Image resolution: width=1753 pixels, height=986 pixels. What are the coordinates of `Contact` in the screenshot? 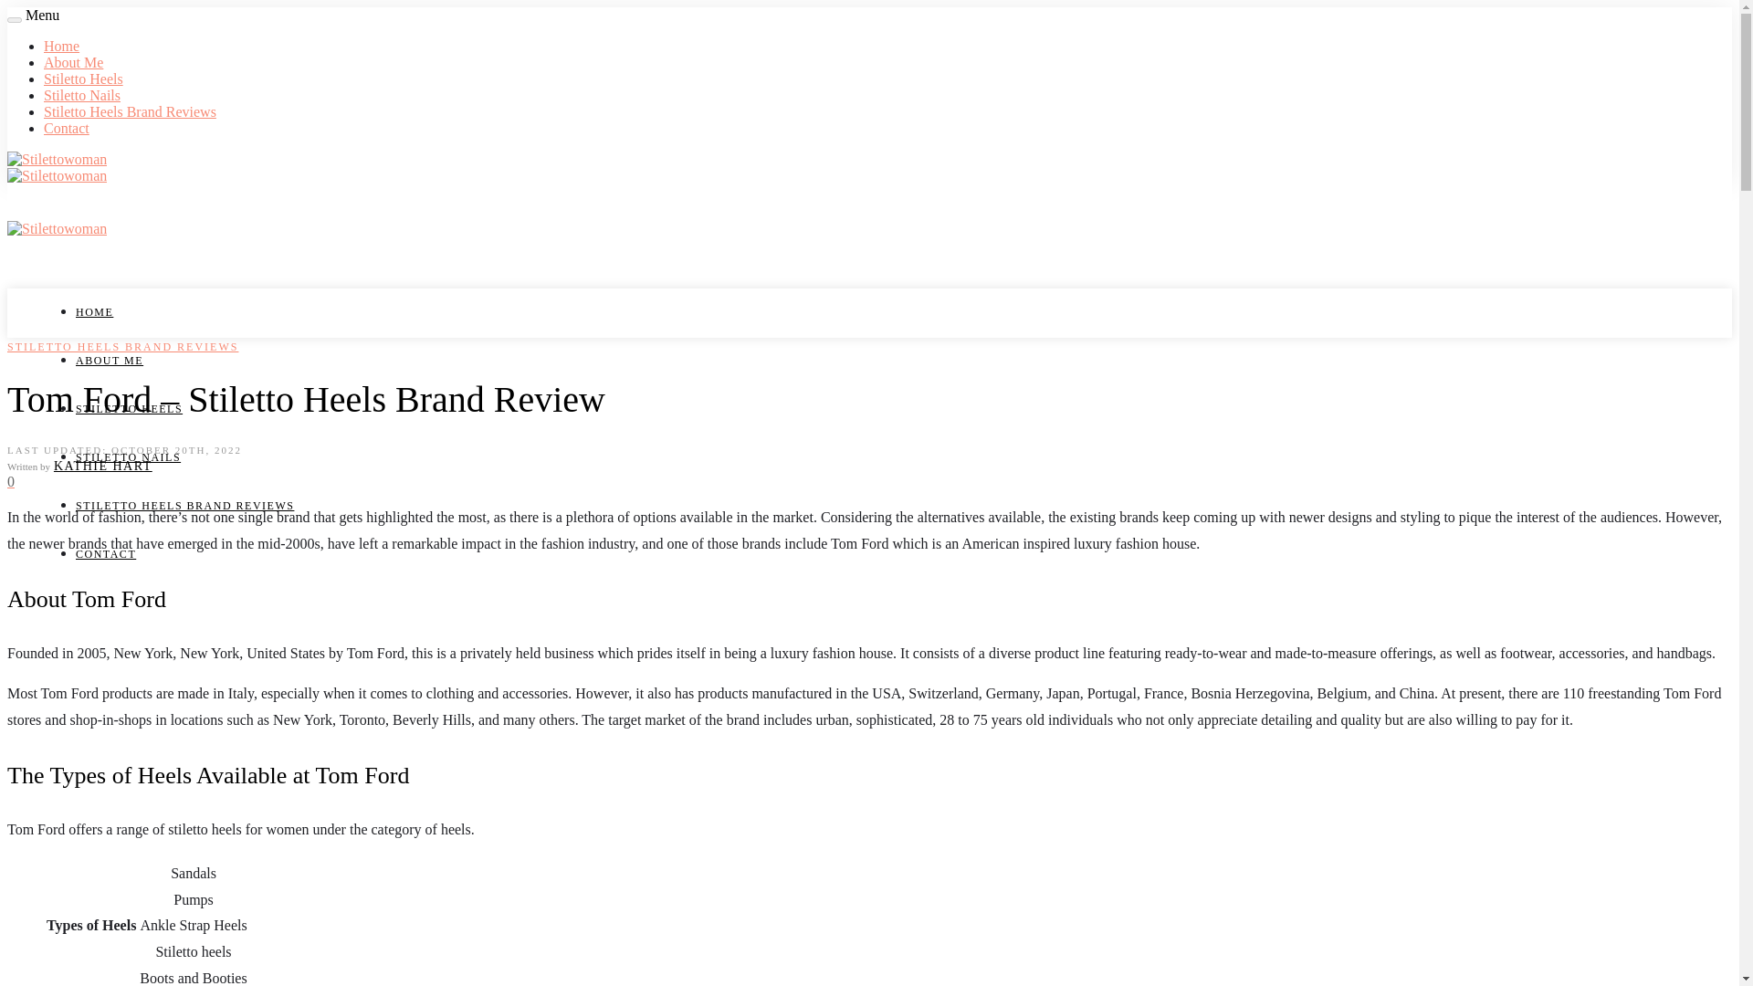 It's located at (66, 128).